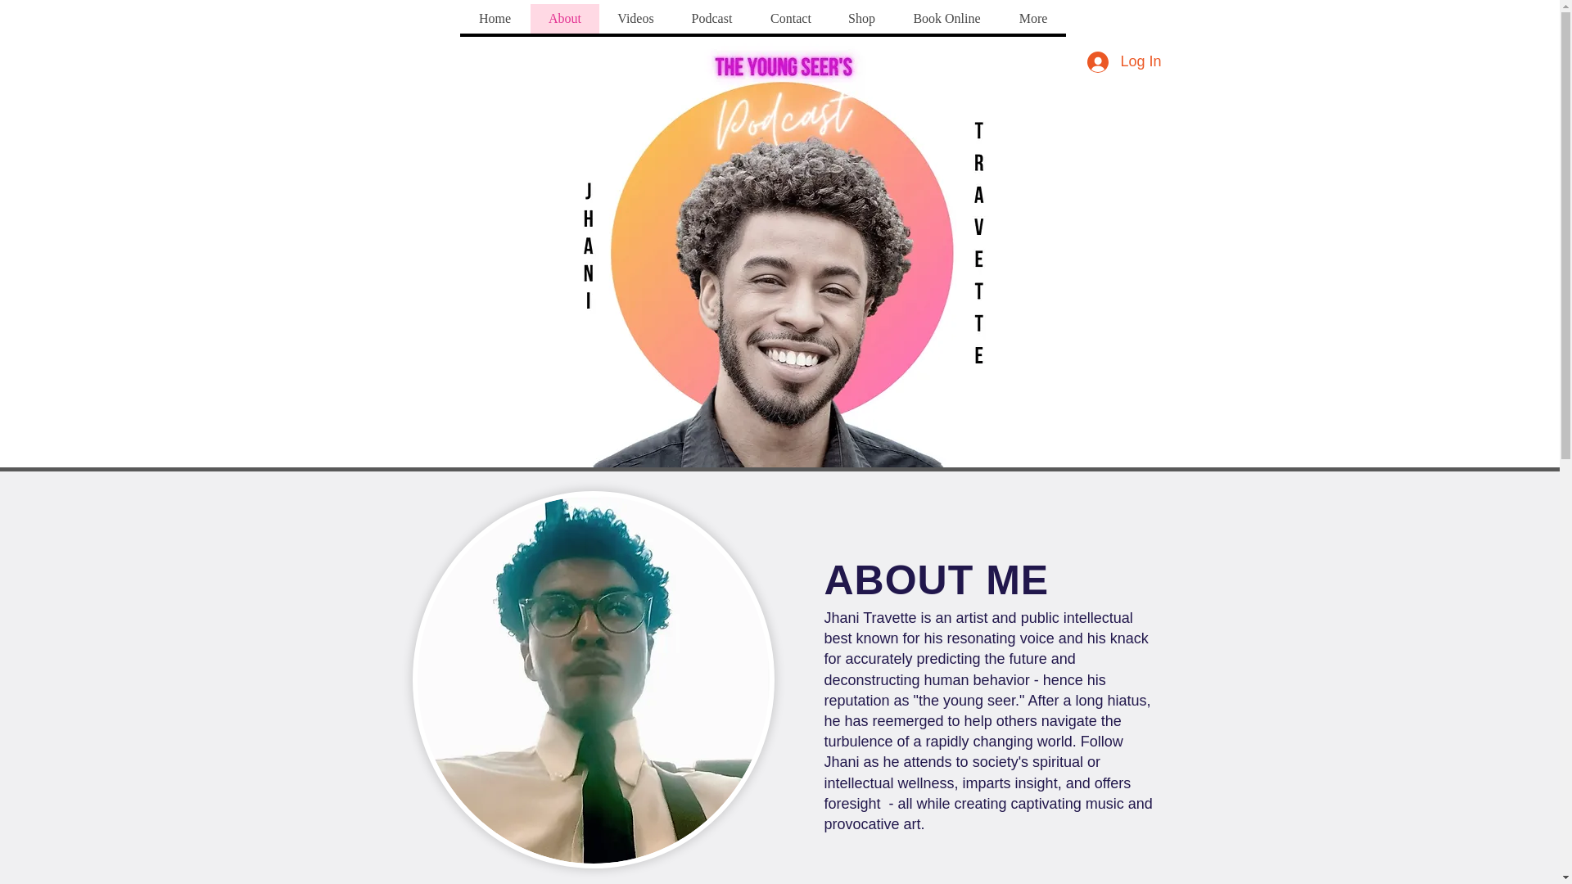  I want to click on Home, so click(495, 19).